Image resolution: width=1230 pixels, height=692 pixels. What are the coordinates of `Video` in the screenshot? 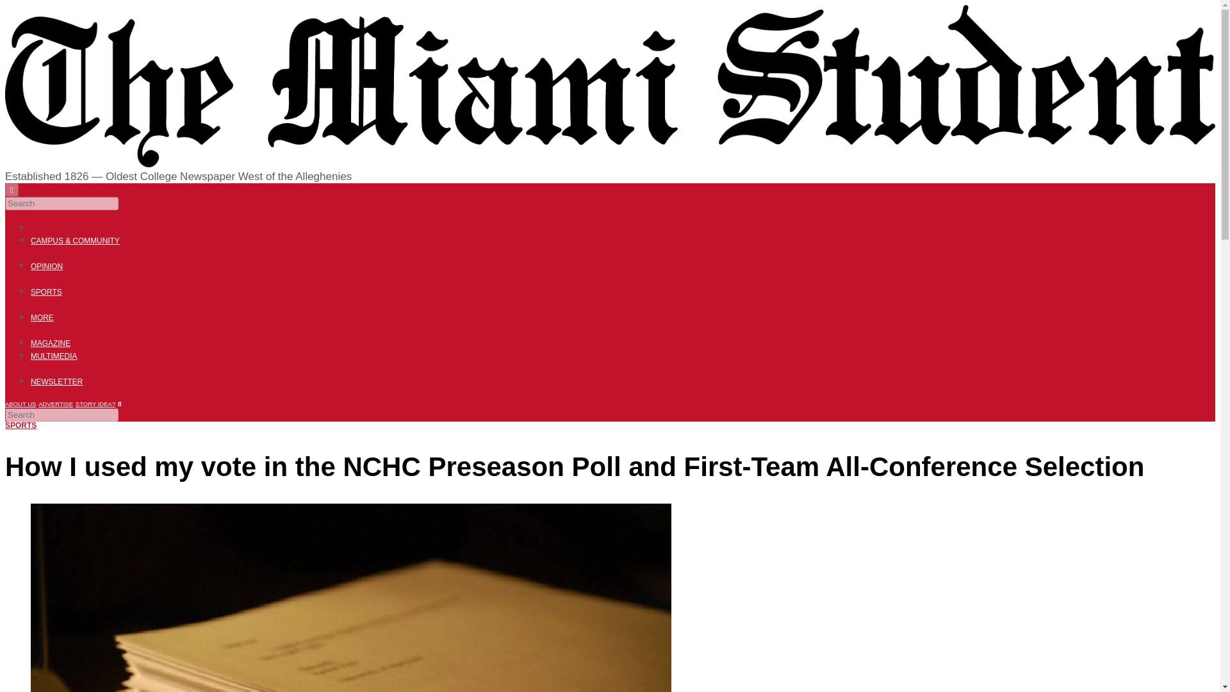 It's located at (113, 368).